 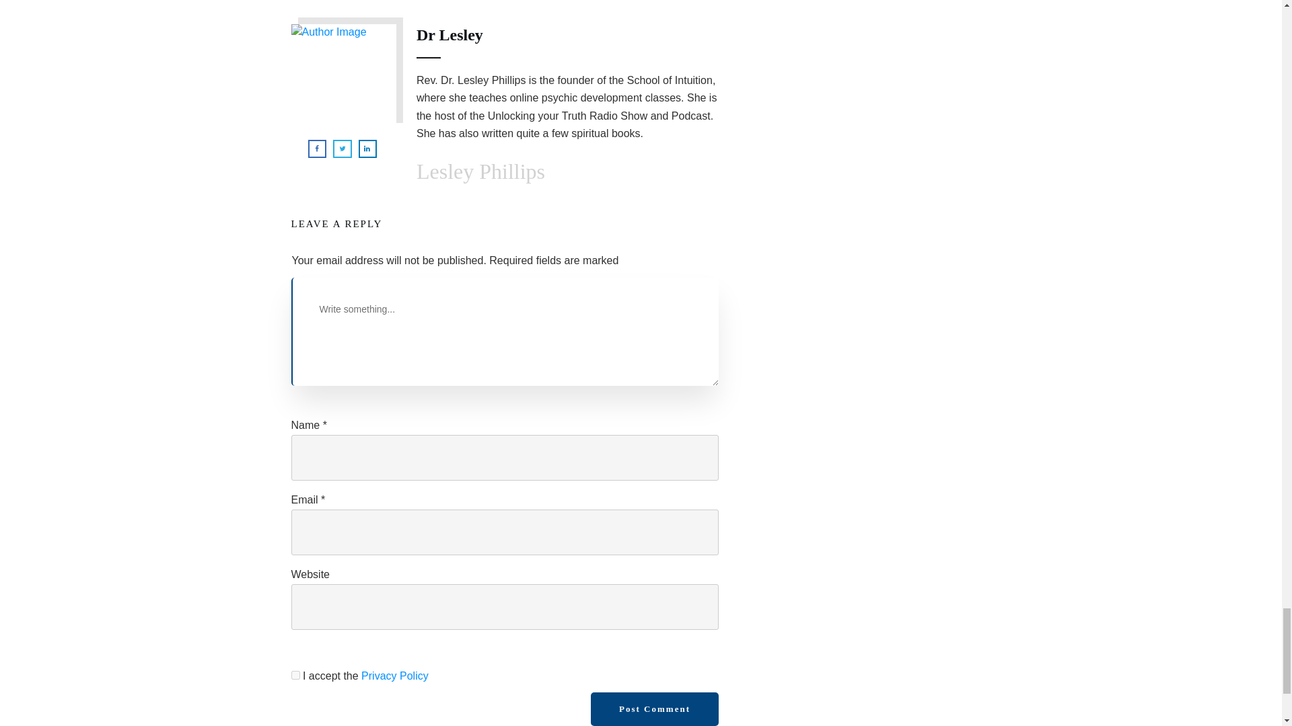 What do you see at coordinates (295, 675) in the screenshot?
I see `1` at bounding box center [295, 675].